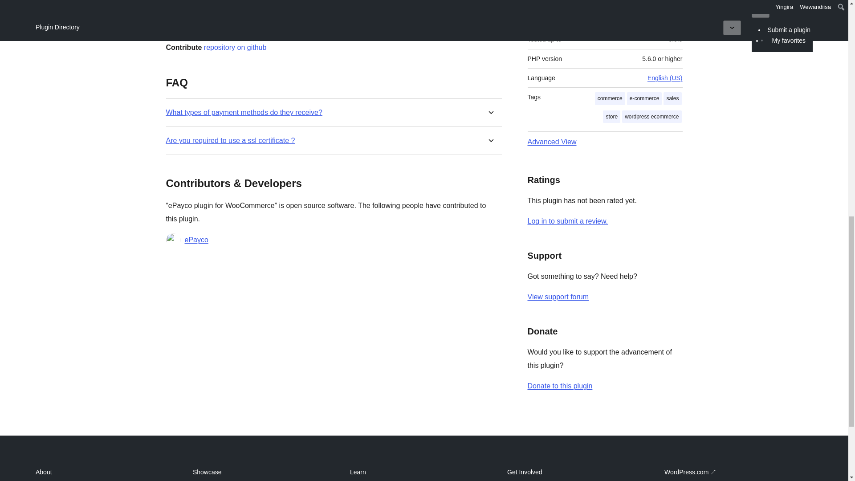  Describe the element at coordinates (196, 240) in the screenshot. I see `ePayco` at that location.